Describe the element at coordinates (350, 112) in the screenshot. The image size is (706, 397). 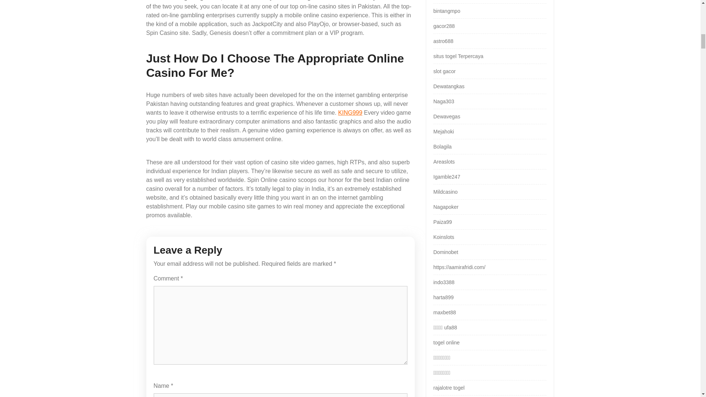
I see `KING999` at that location.